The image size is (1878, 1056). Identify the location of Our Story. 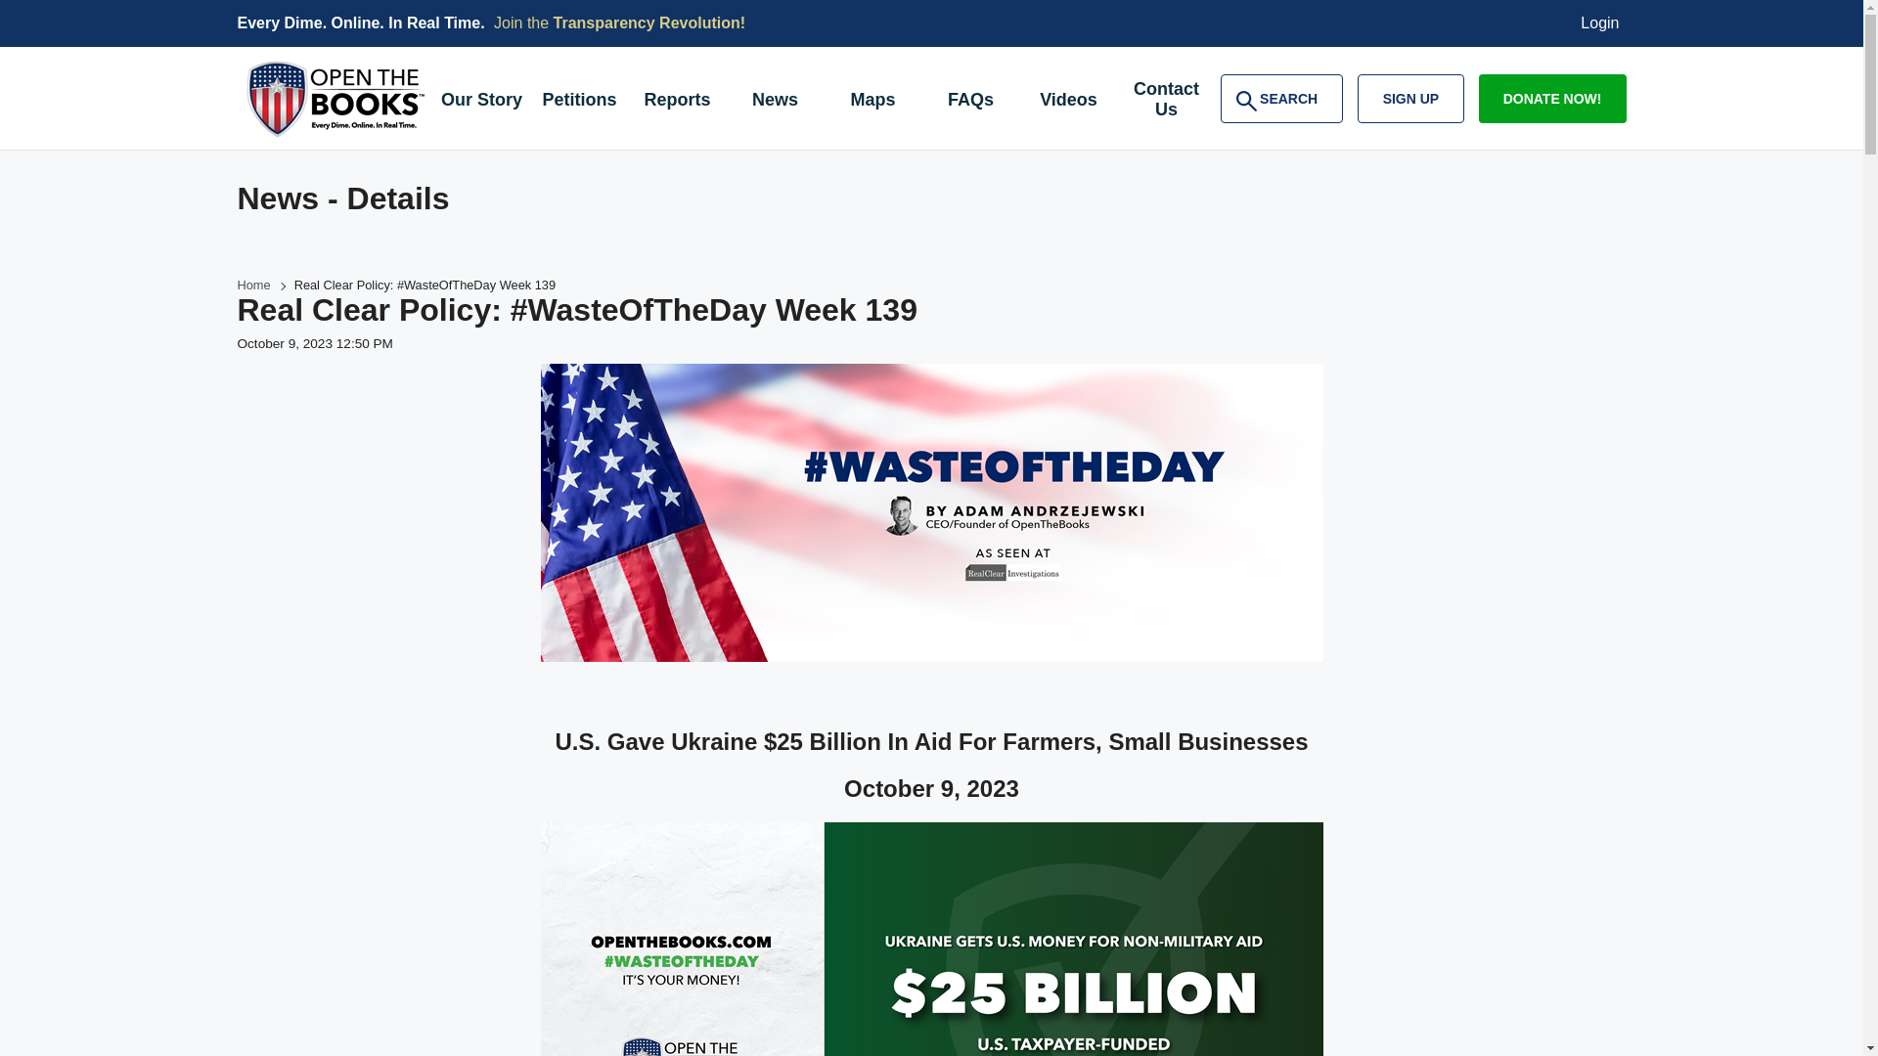
(1166, 102).